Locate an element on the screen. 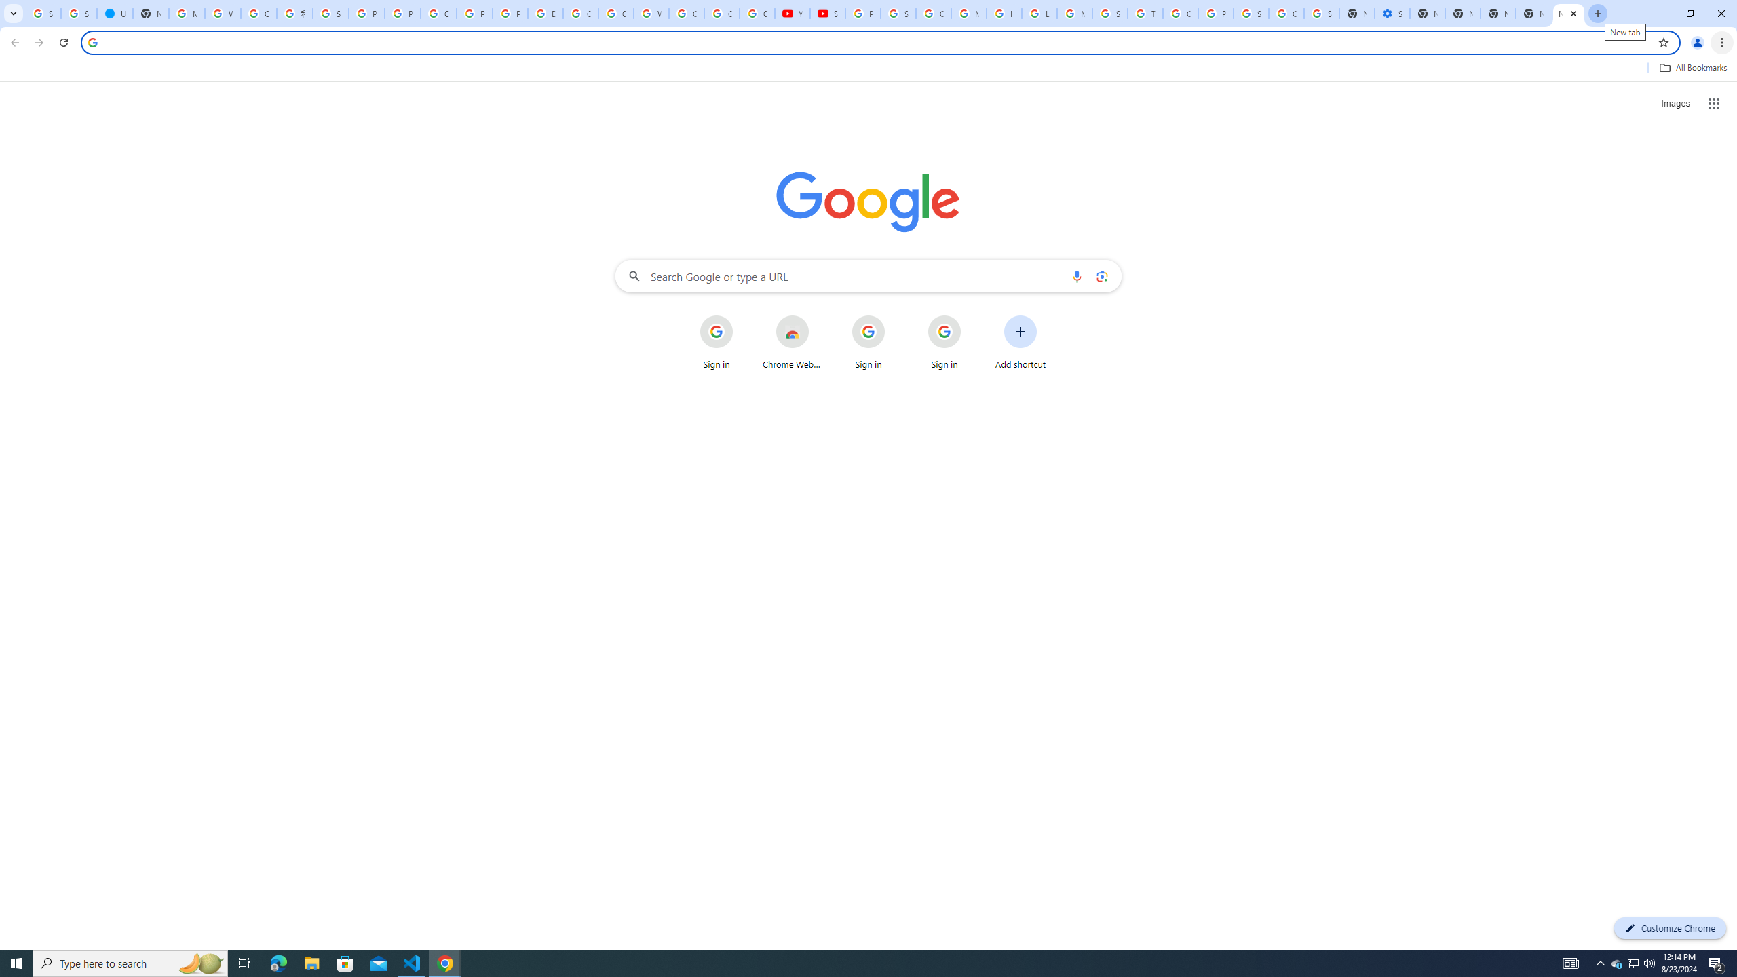  Create your Google Account is located at coordinates (438, 14).